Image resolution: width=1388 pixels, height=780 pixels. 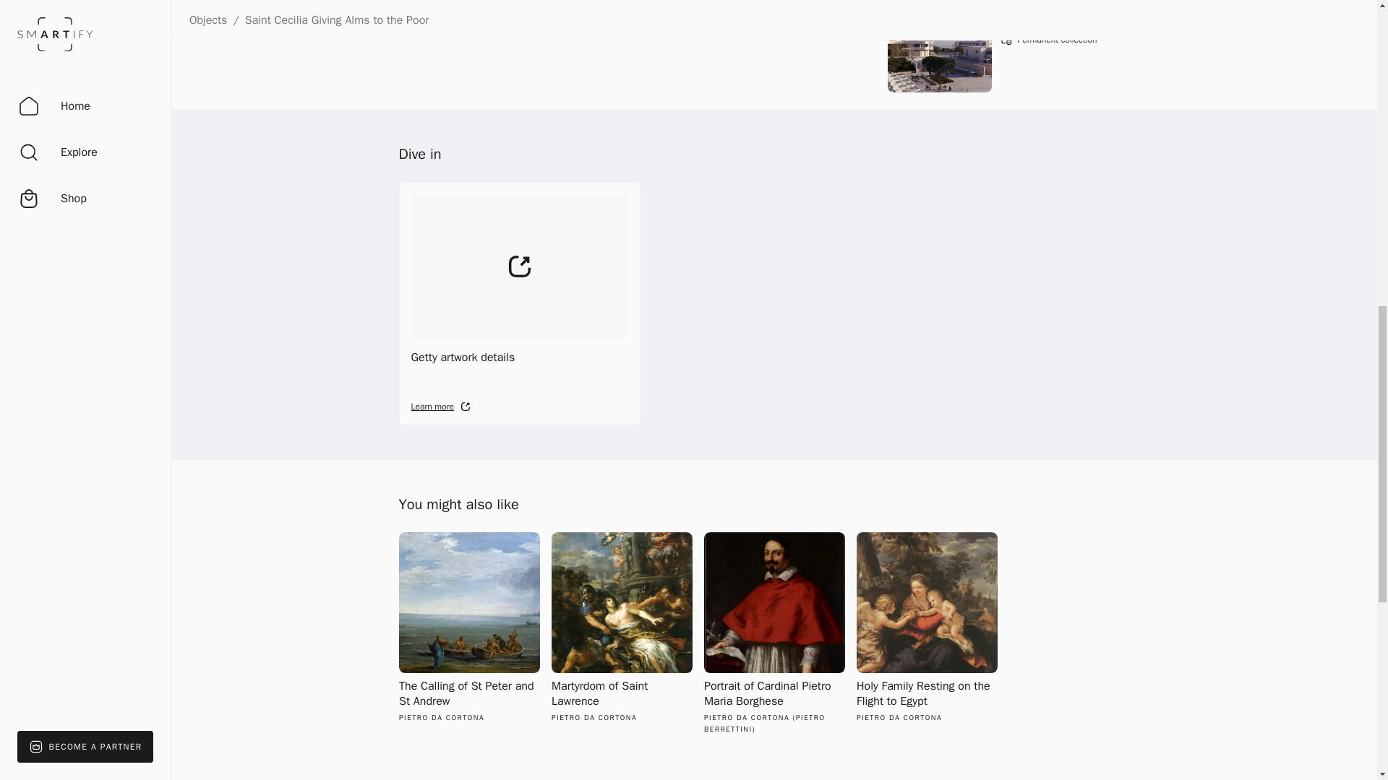 I want to click on Getty artwork details, so click(x=520, y=303).